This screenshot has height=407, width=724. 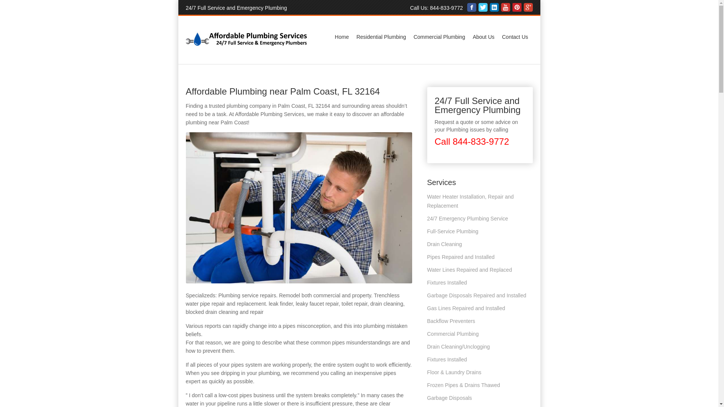 I want to click on Commercial Plumbing, so click(x=439, y=37).